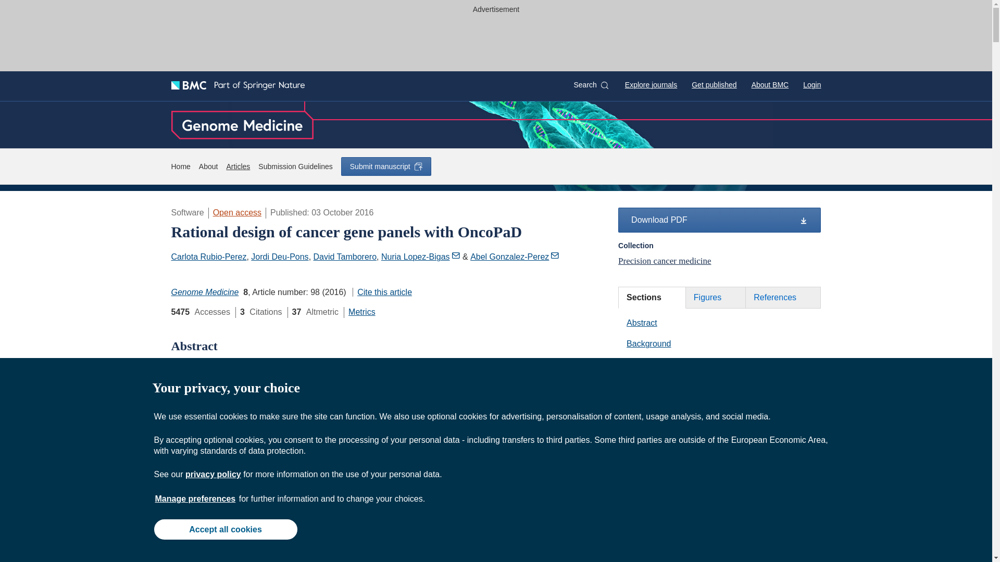  I want to click on Submit manuscript, so click(385, 167).